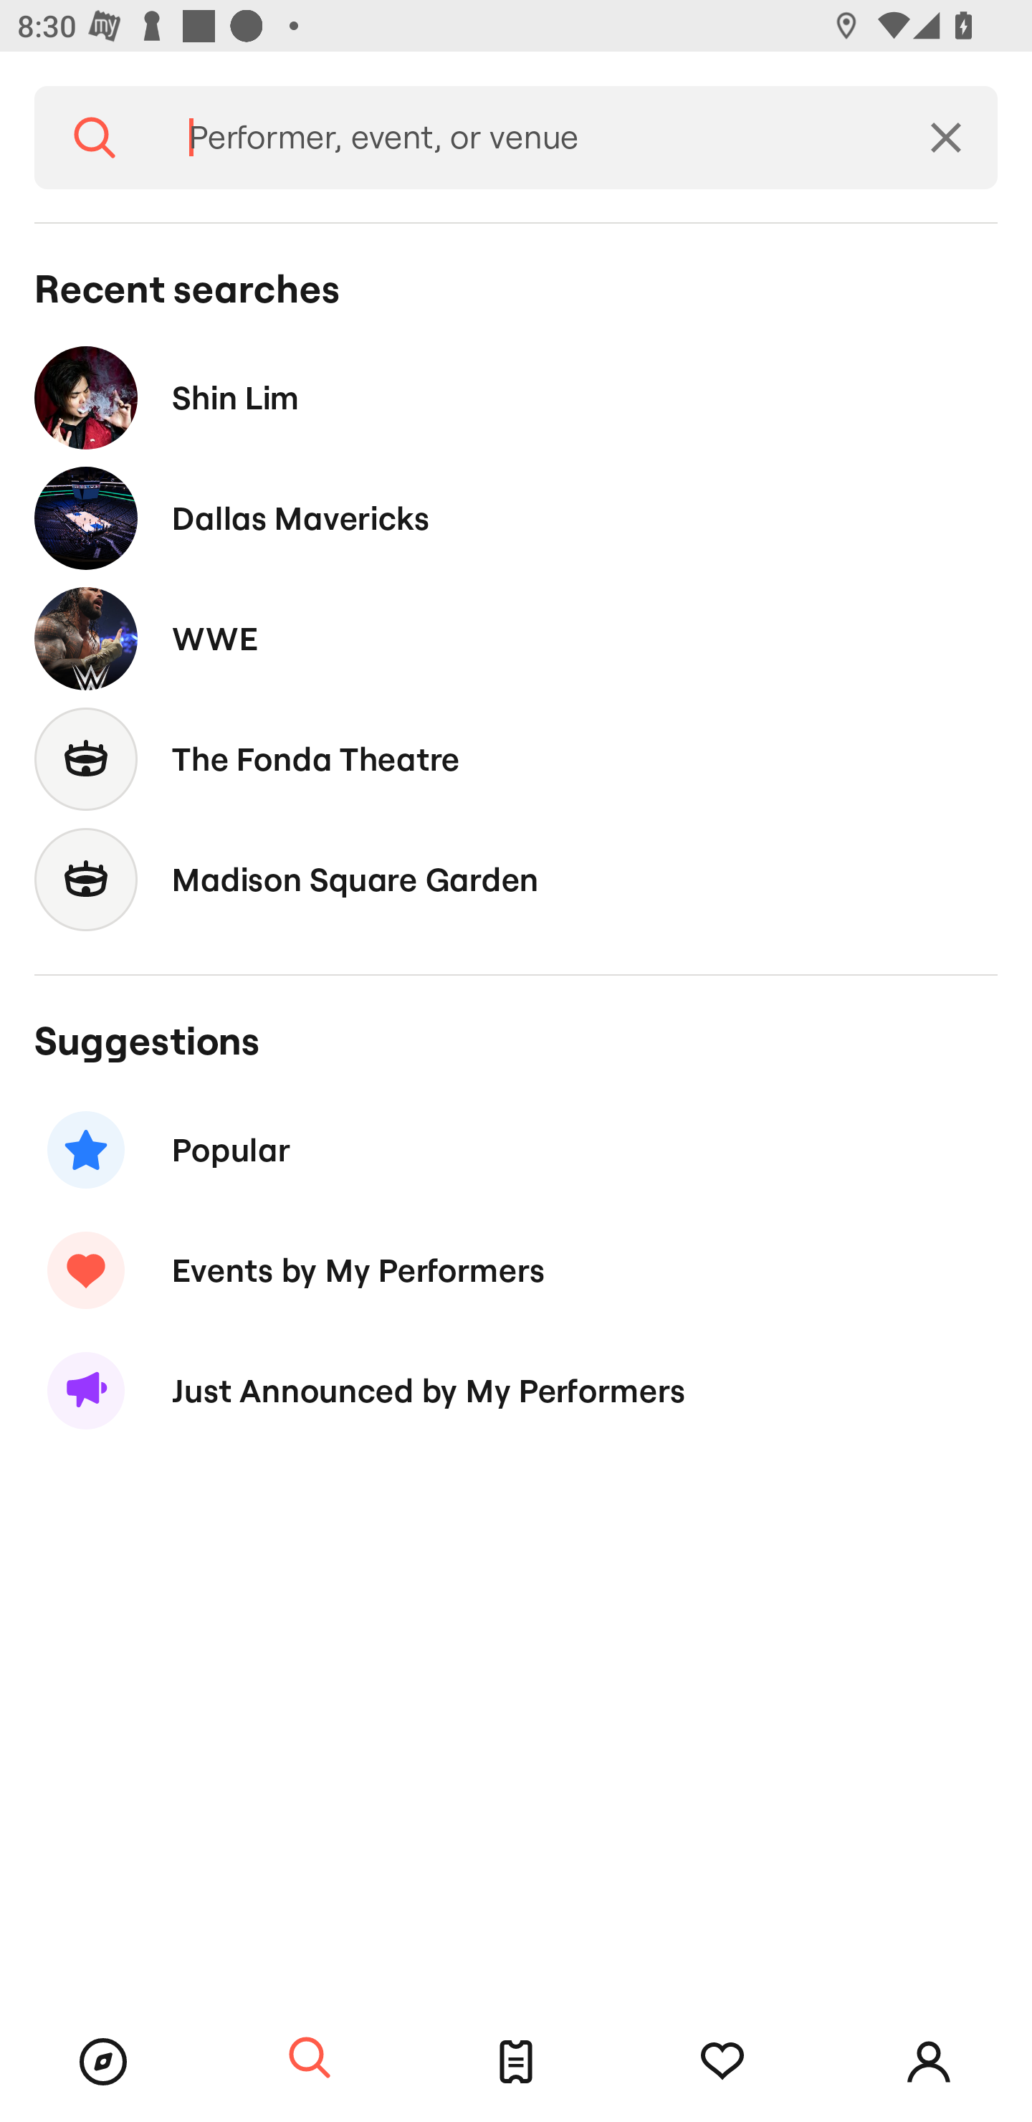 The width and height of the screenshot is (1032, 2122). I want to click on Madison Square Garden, so click(516, 879).